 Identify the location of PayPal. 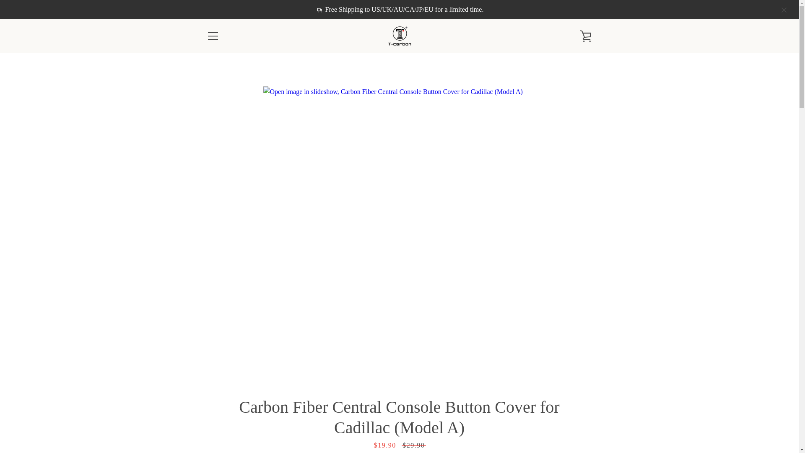
(565, 417).